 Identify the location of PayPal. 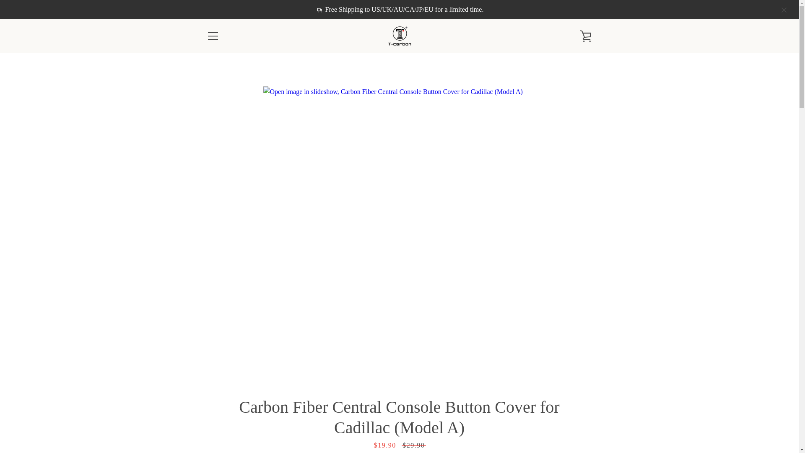
(565, 417).